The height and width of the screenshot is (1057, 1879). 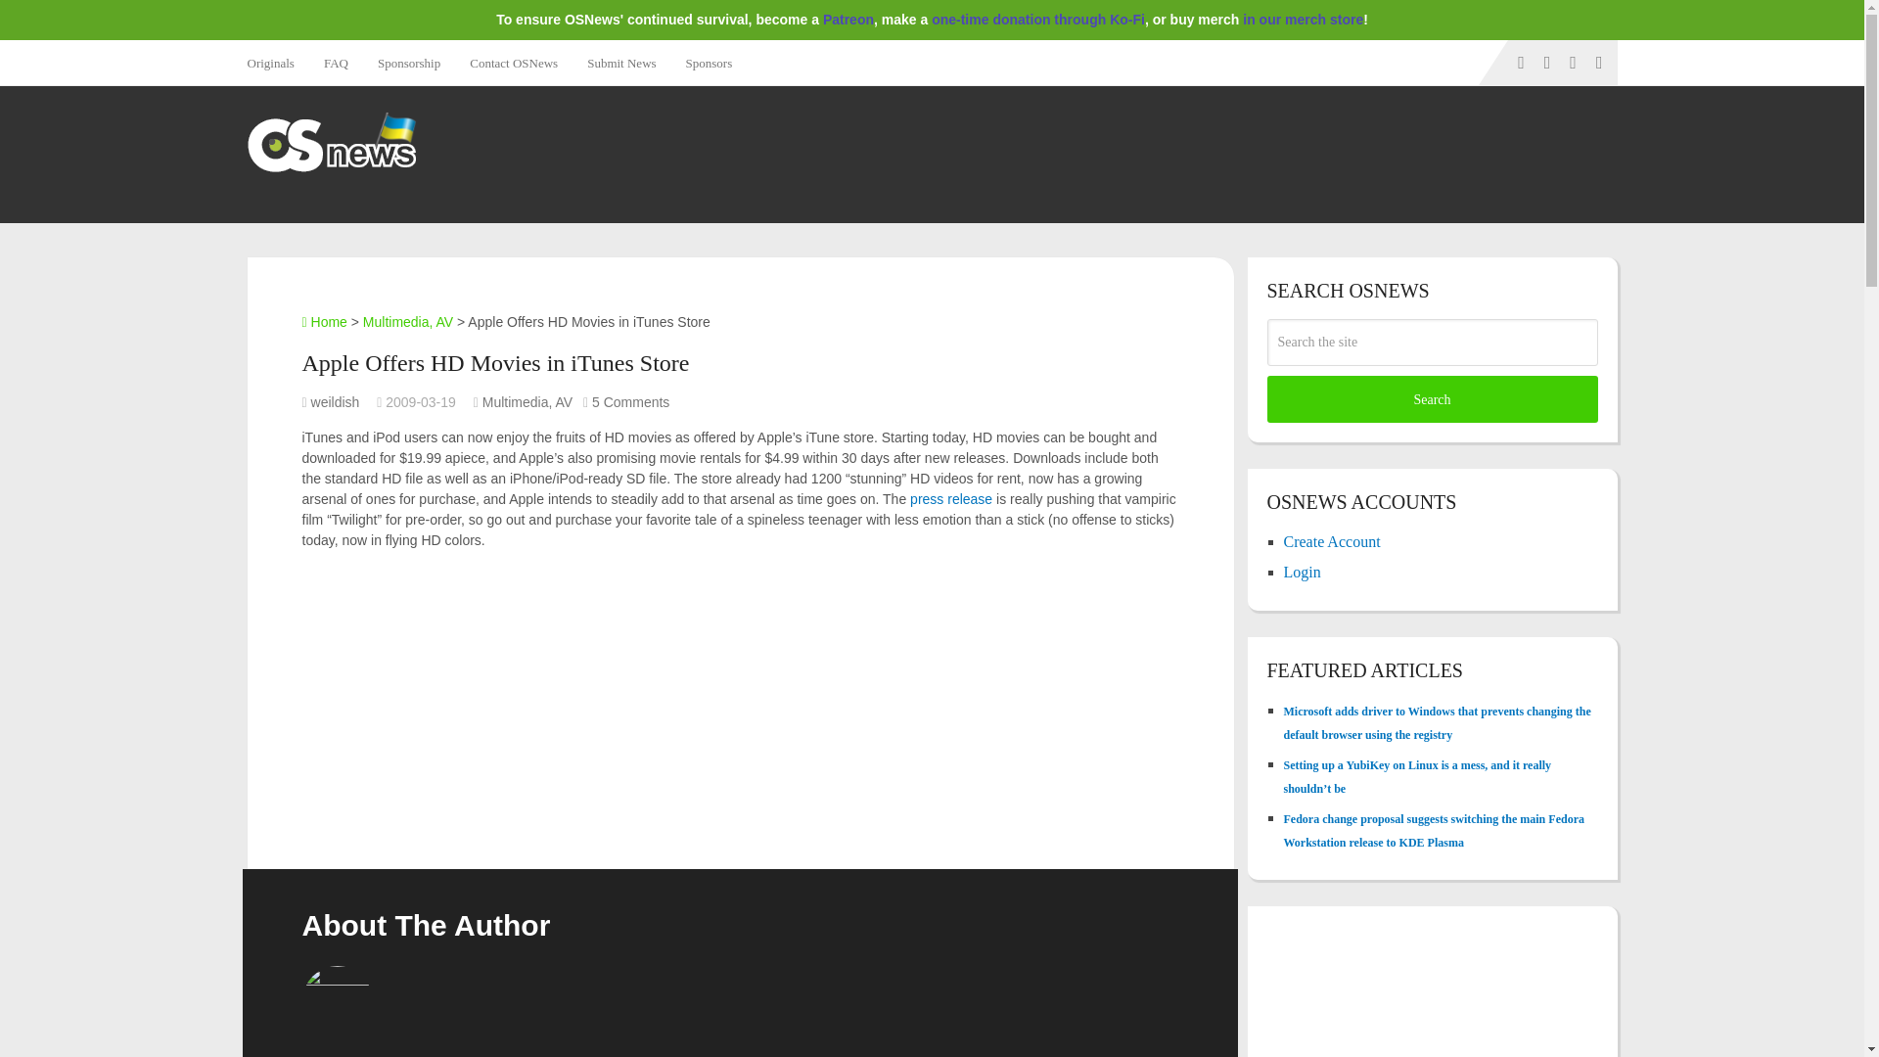 What do you see at coordinates (408, 63) in the screenshot?
I see `Sponsorship` at bounding box center [408, 63].